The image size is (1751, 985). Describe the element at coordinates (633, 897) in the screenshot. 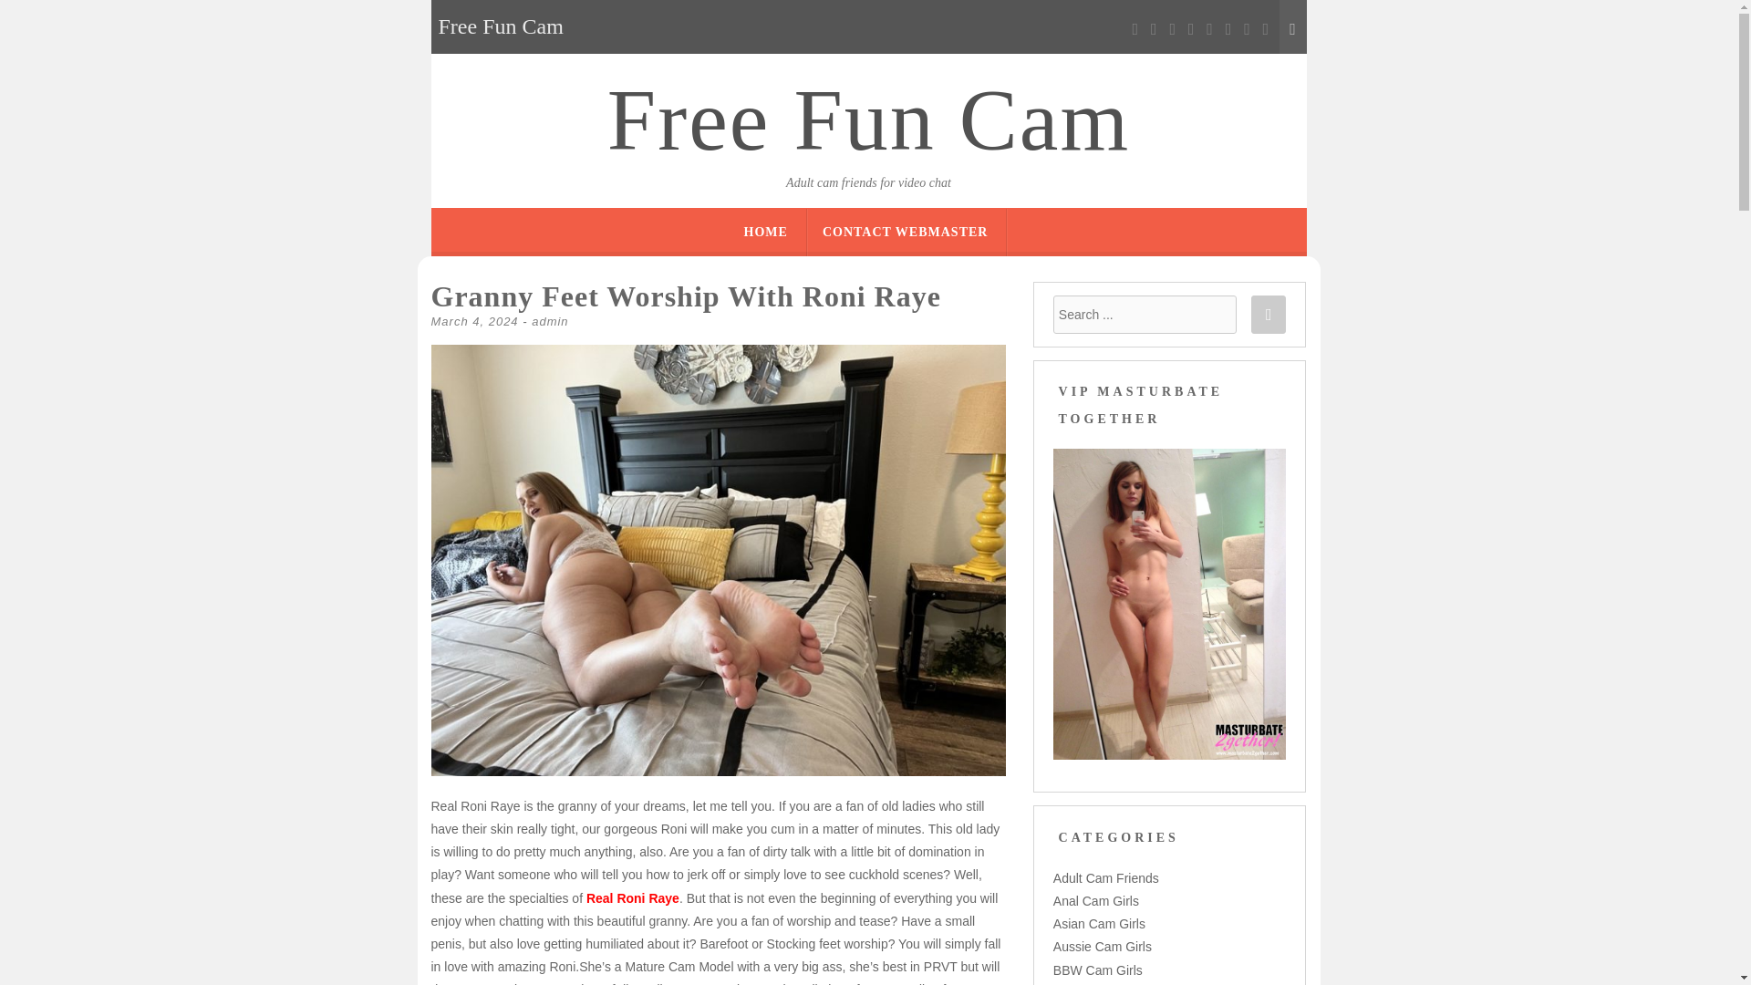

I see `Real Roni Raye` at that location.